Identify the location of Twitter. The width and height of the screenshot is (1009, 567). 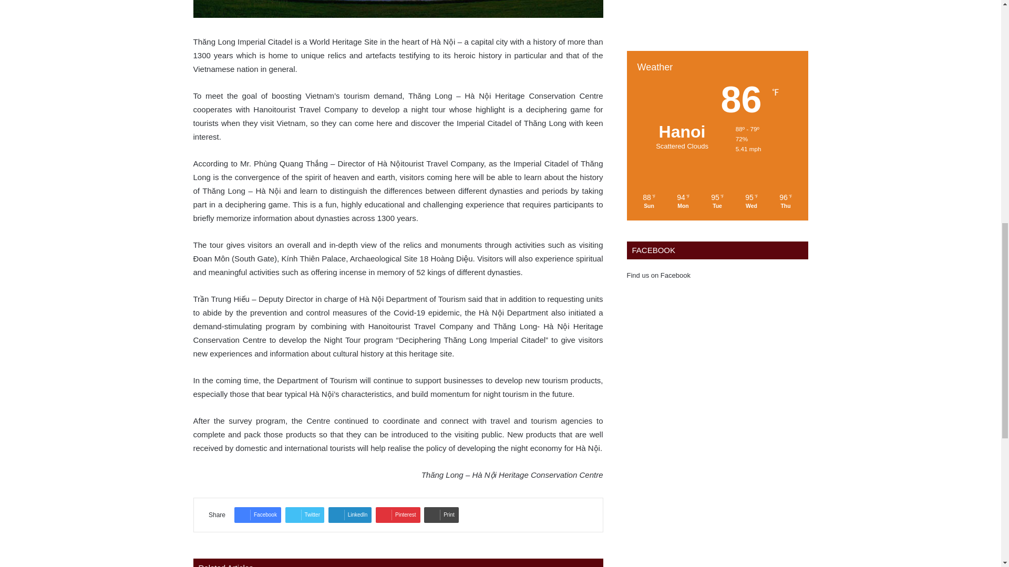
(305, 514).